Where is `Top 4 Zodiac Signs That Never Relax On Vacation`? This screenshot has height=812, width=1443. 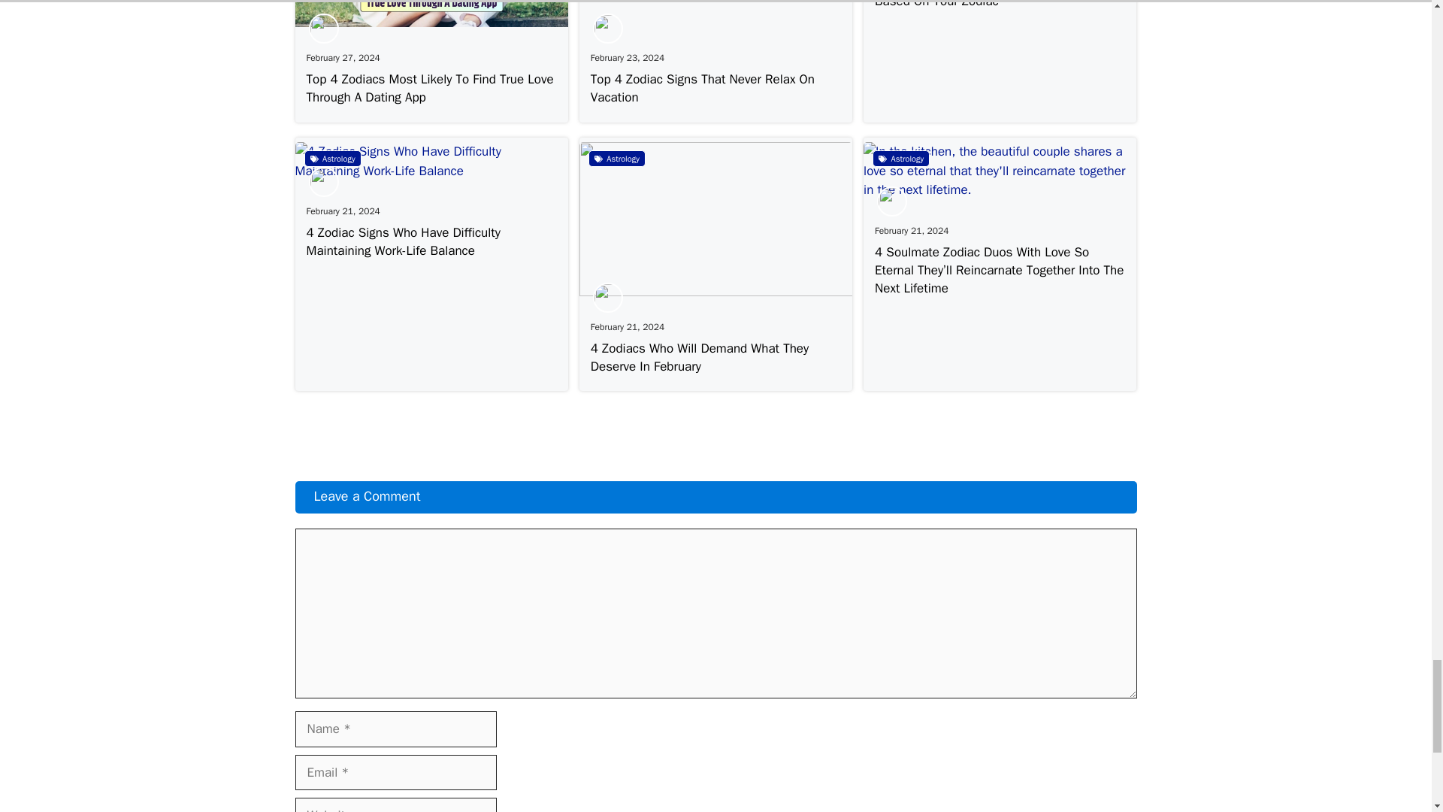 Top 4 Zodiac Signs That Never Relax On Vacation is located at coordinates (702, 89).